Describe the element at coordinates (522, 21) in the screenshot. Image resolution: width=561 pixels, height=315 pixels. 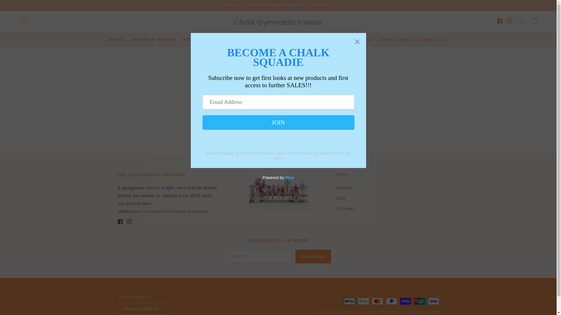
I see `Log in` at that location.